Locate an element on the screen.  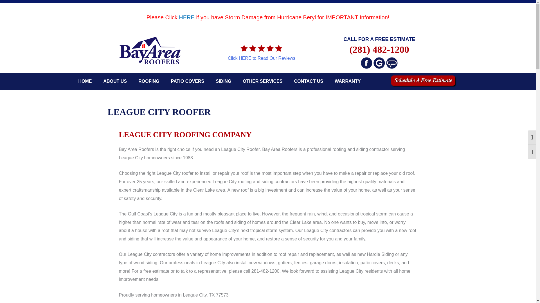
WARRANTY is located at coordinates (347, 81).